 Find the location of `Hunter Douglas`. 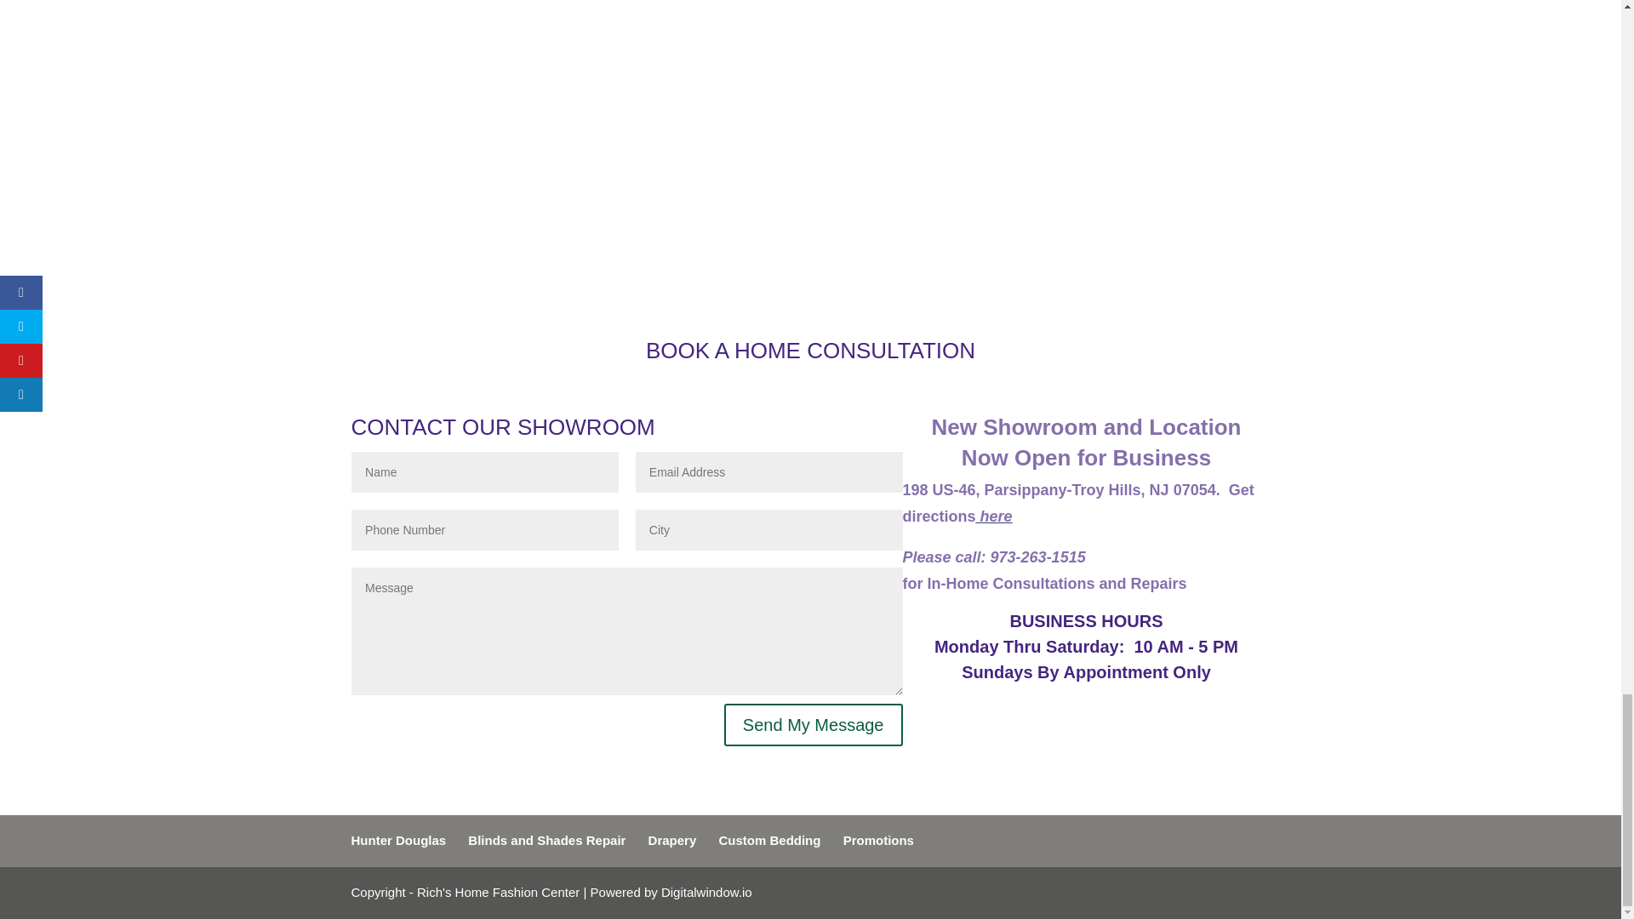

Hunter Douglas is located at coordinates (398, 839).